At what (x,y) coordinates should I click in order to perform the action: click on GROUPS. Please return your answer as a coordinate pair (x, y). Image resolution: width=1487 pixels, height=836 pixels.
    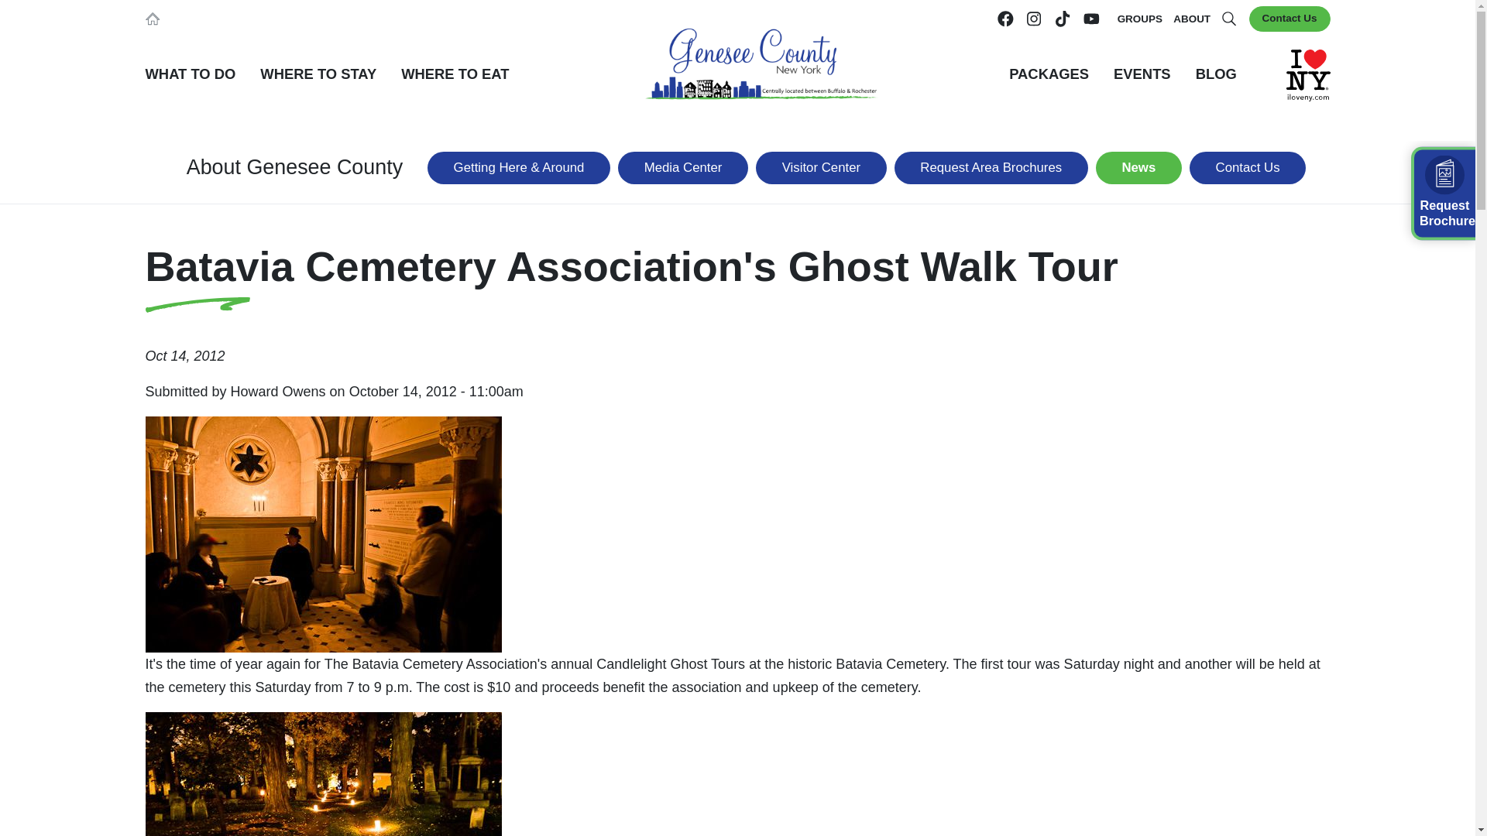
    Looking at the image, I should click on (1140, 19).